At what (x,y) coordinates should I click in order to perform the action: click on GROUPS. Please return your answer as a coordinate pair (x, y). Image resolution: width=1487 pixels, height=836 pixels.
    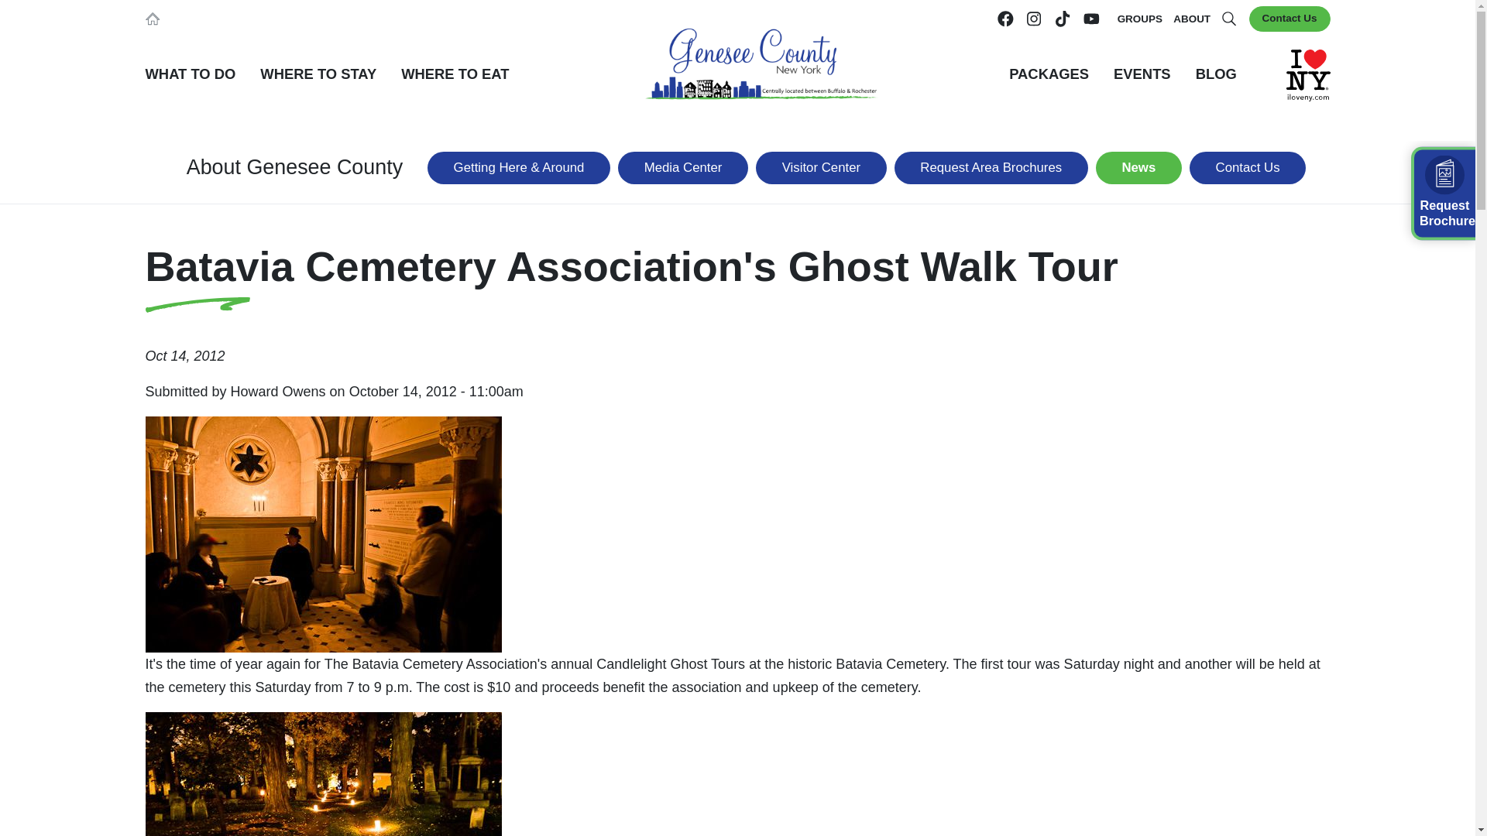
    Looking at the image, I should click on (1140, 19).